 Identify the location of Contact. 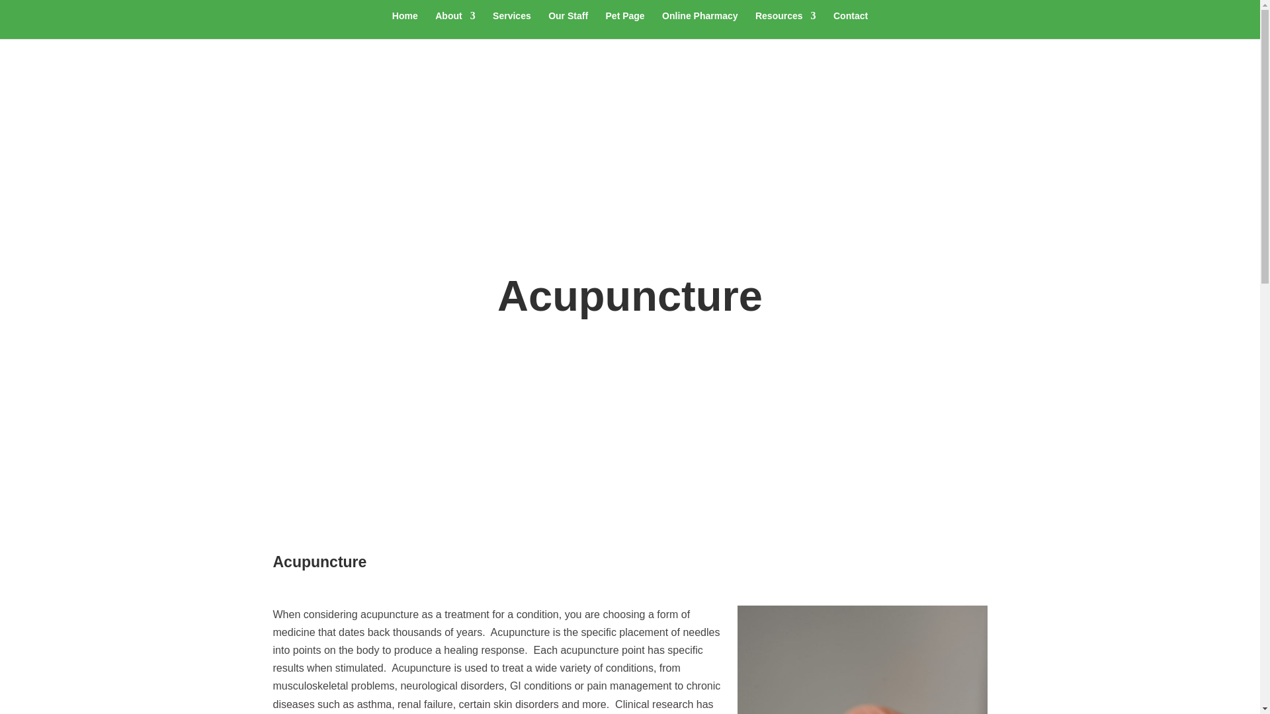
(850, 25).